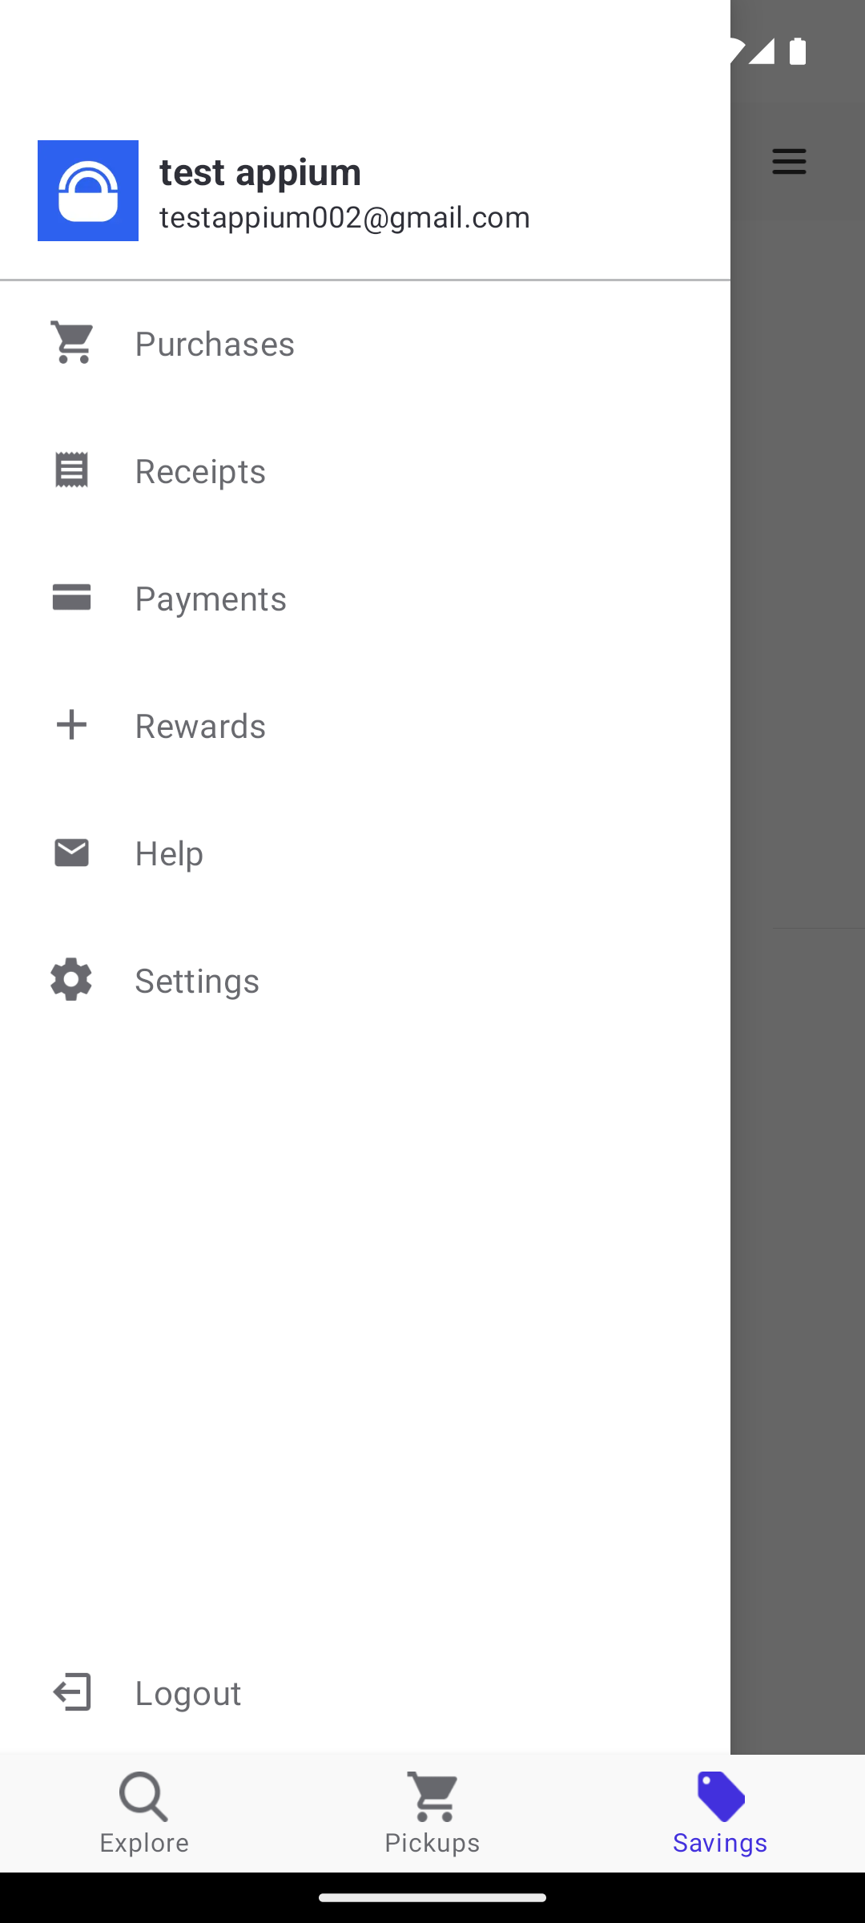 Image resolution: width=865 pixels, height=1923 pixels. What do you see at coordinates (144, 1812) in the screenshot?
I see `Explore` at bounding box center [144, 1812].